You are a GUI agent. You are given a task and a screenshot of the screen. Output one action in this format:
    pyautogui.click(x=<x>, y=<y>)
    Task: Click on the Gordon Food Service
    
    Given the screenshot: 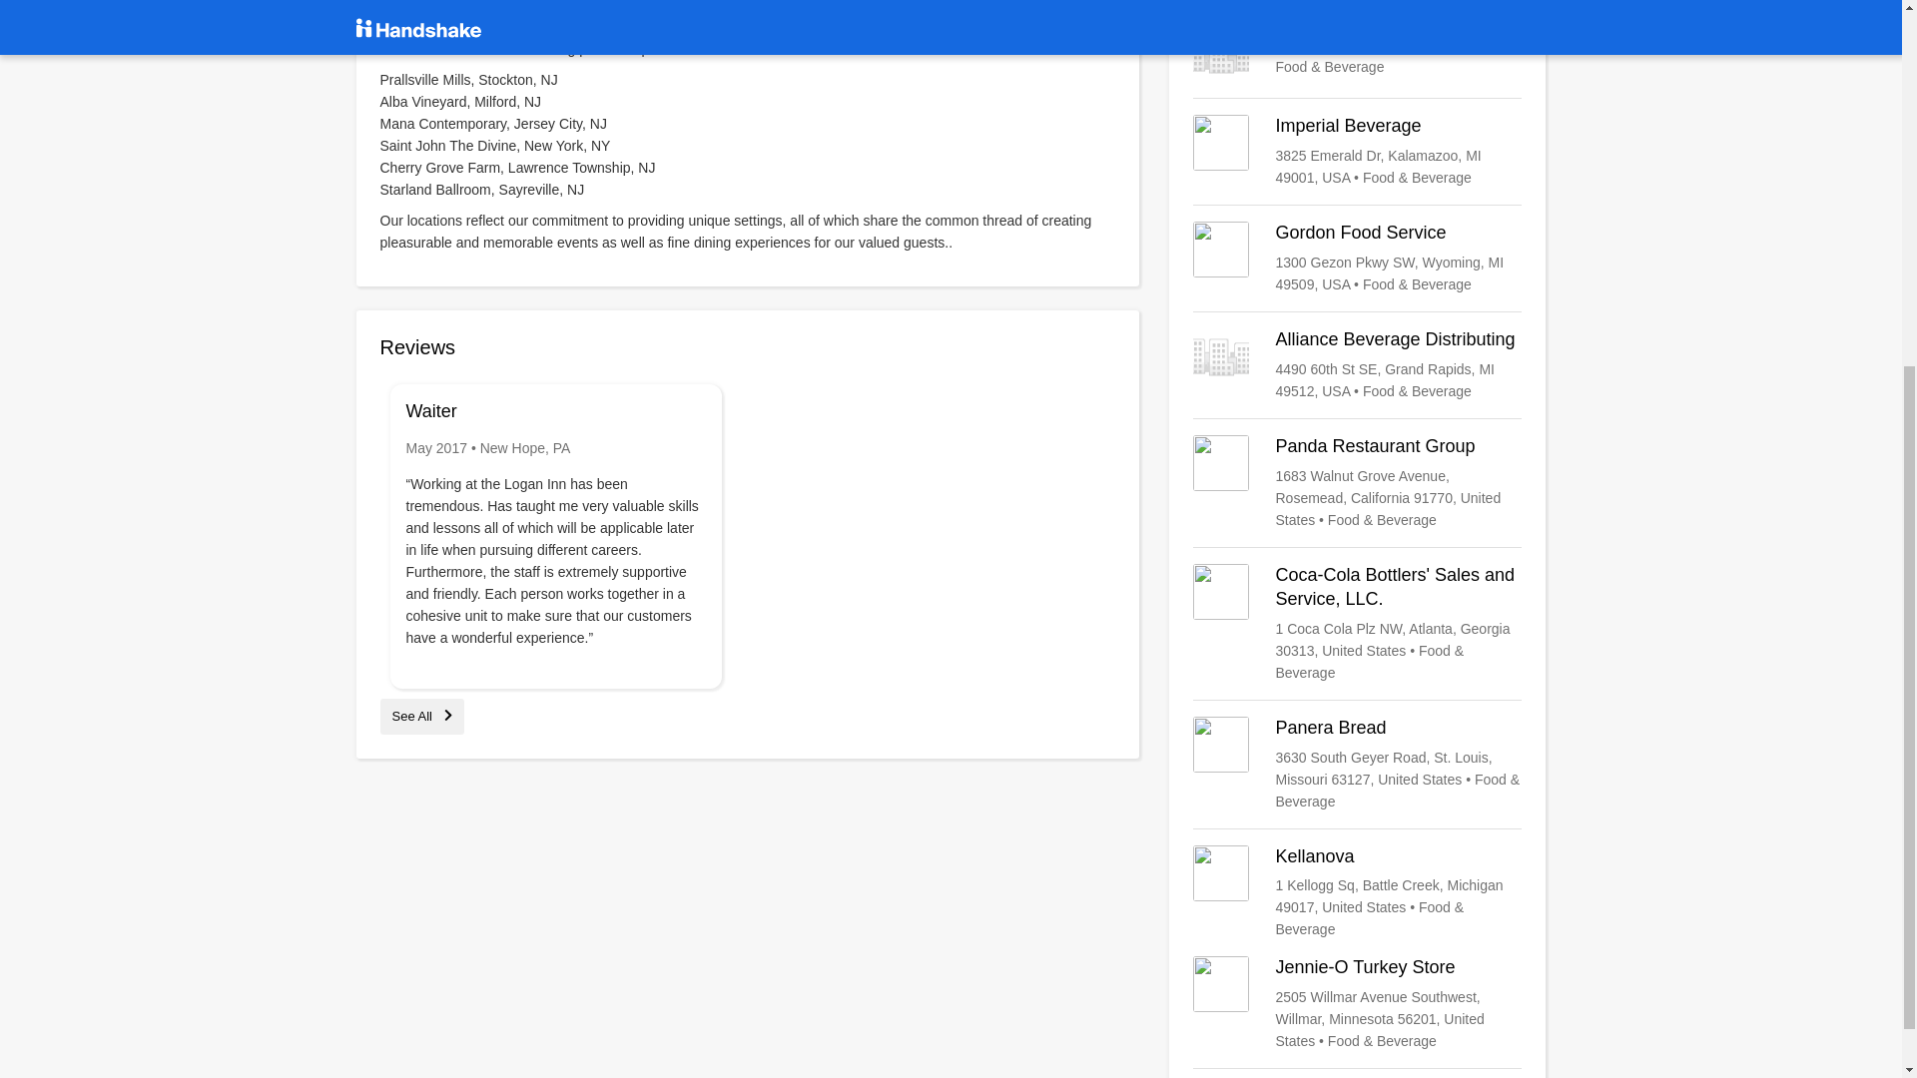 What is the action you would take?
    pyautogui.click(x=1357, y=258)
    